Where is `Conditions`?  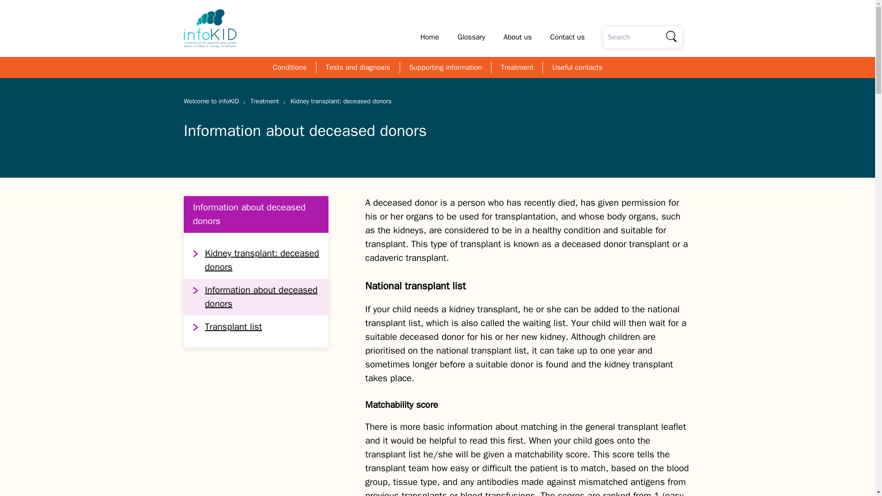
Conditions is located at coordinates (289, 67).